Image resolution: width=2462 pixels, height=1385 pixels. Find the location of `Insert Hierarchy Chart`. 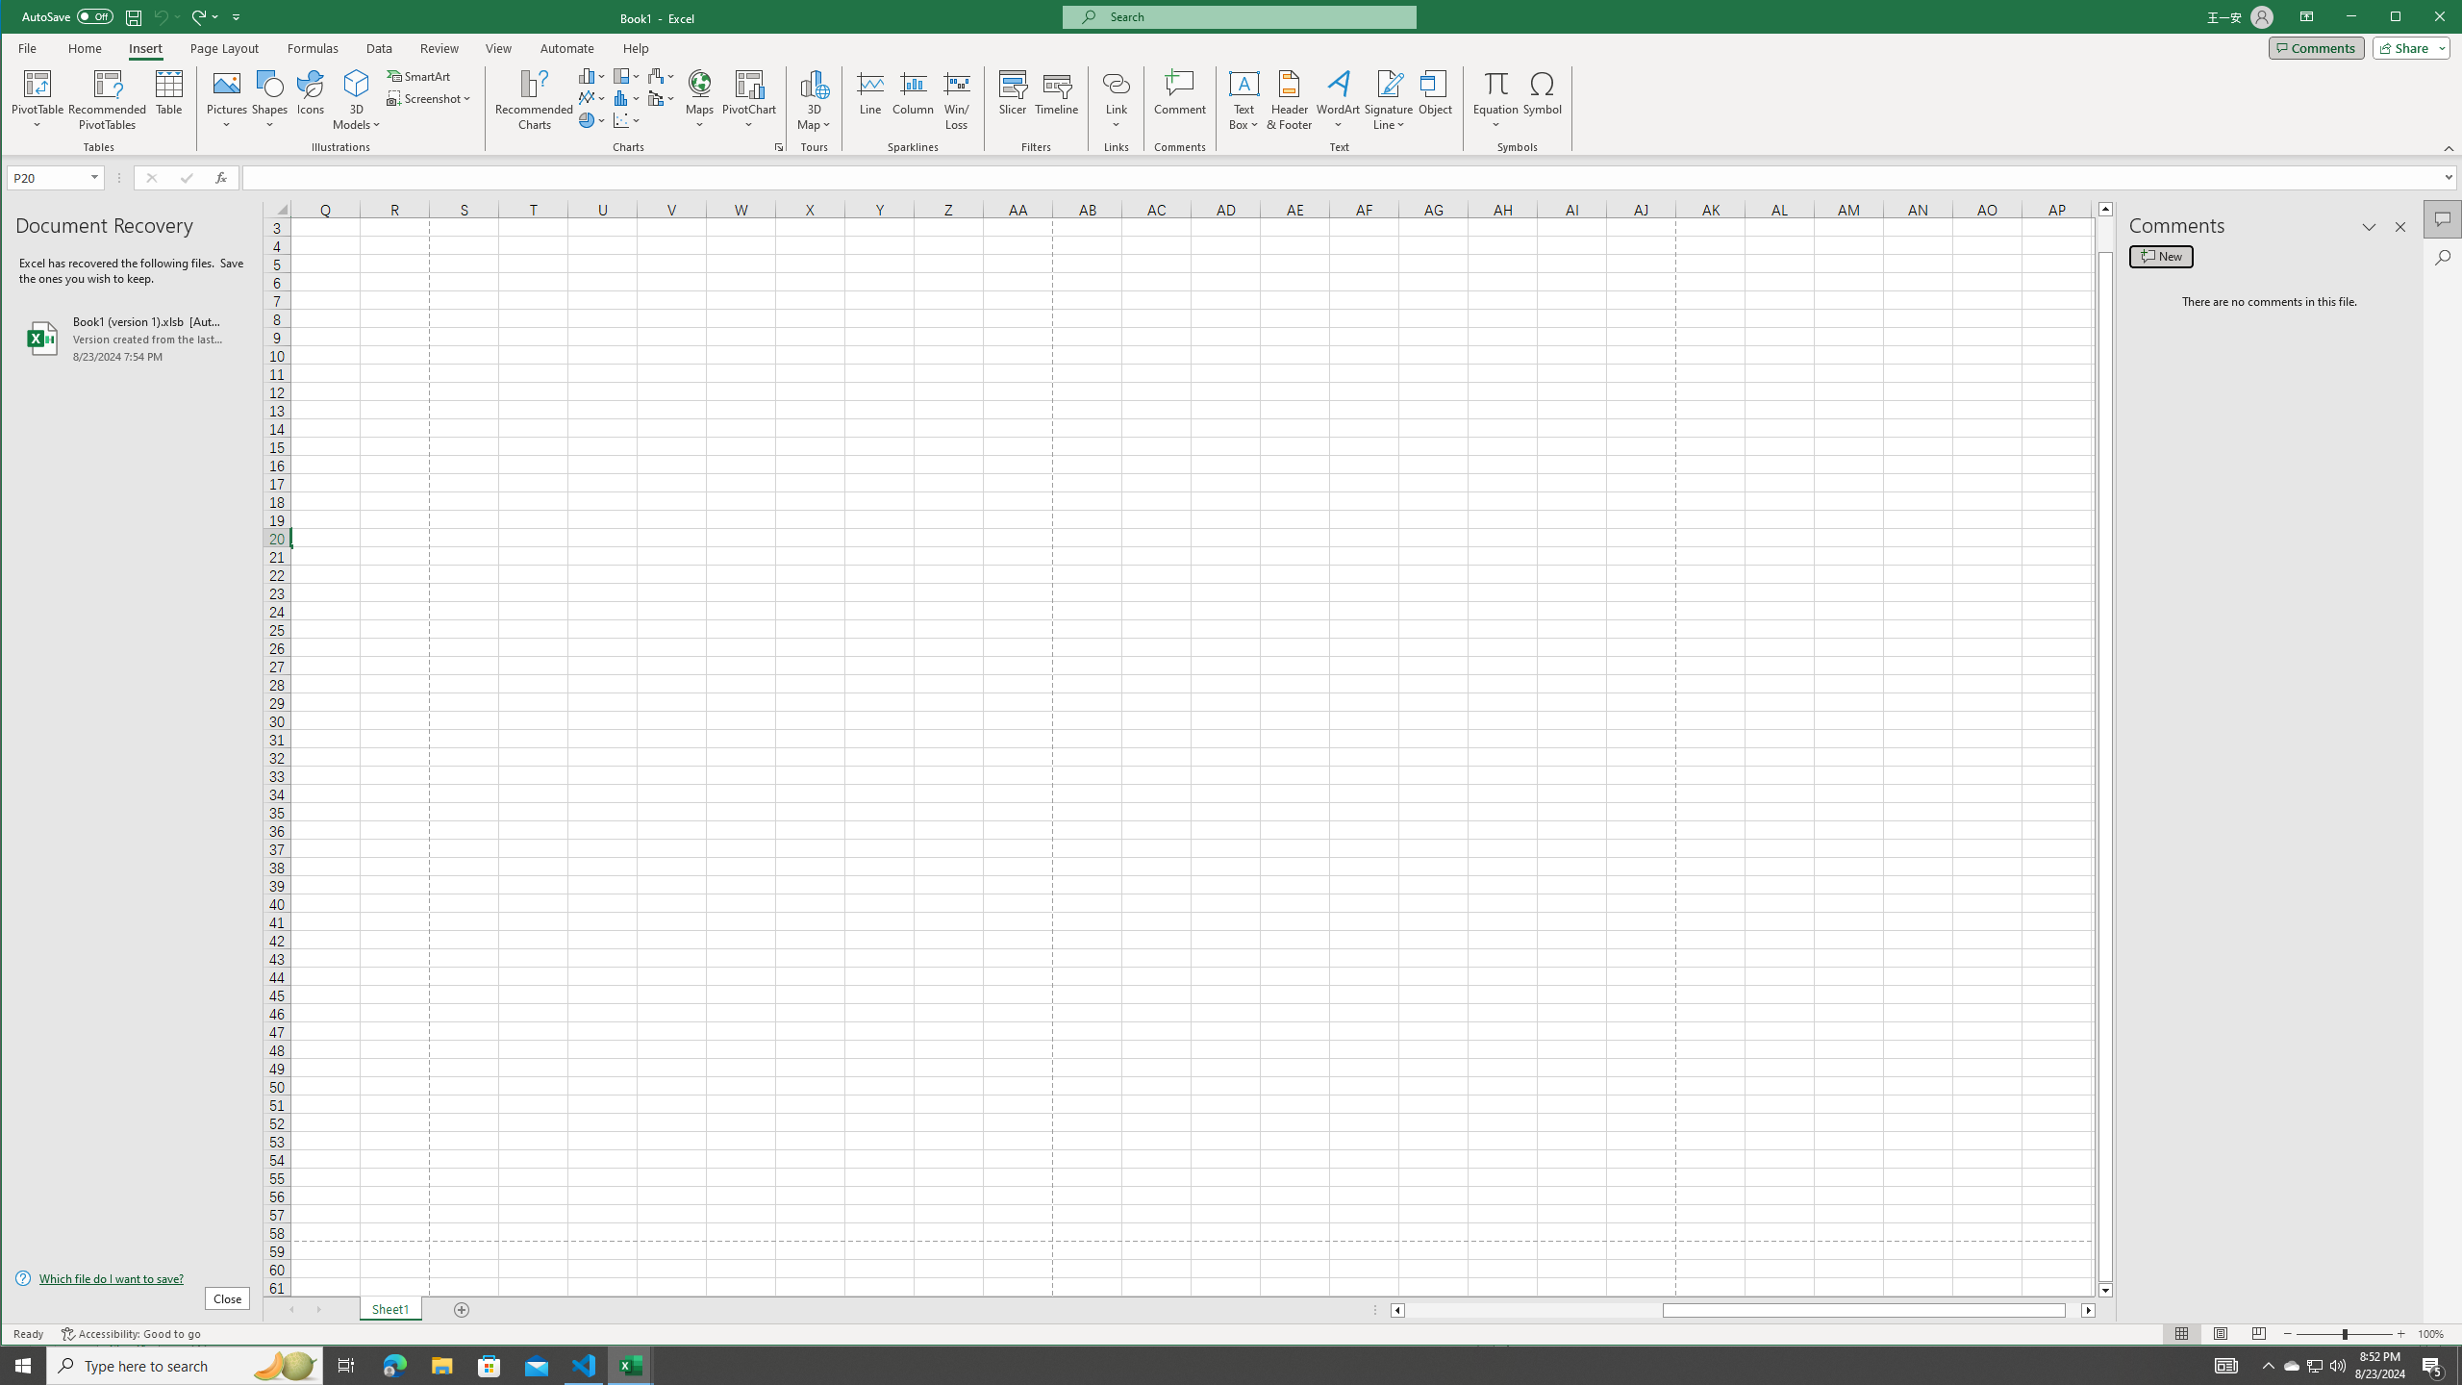

Insert Hierarchy Chart is located at coordinates (627, 75).